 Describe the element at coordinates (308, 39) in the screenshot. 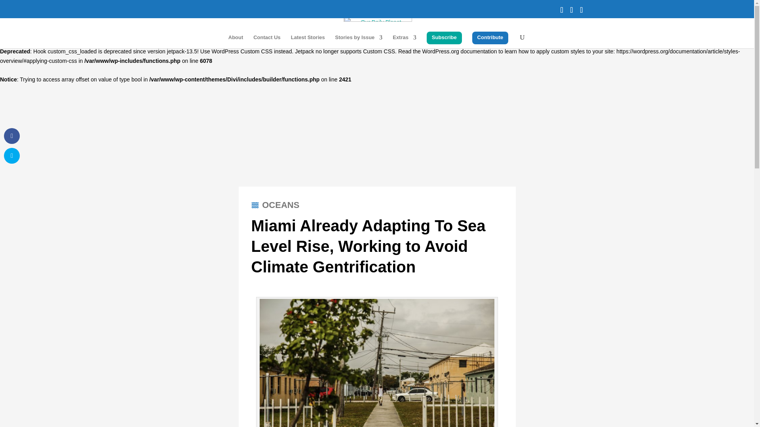

I see `Latest Stories` at that location.